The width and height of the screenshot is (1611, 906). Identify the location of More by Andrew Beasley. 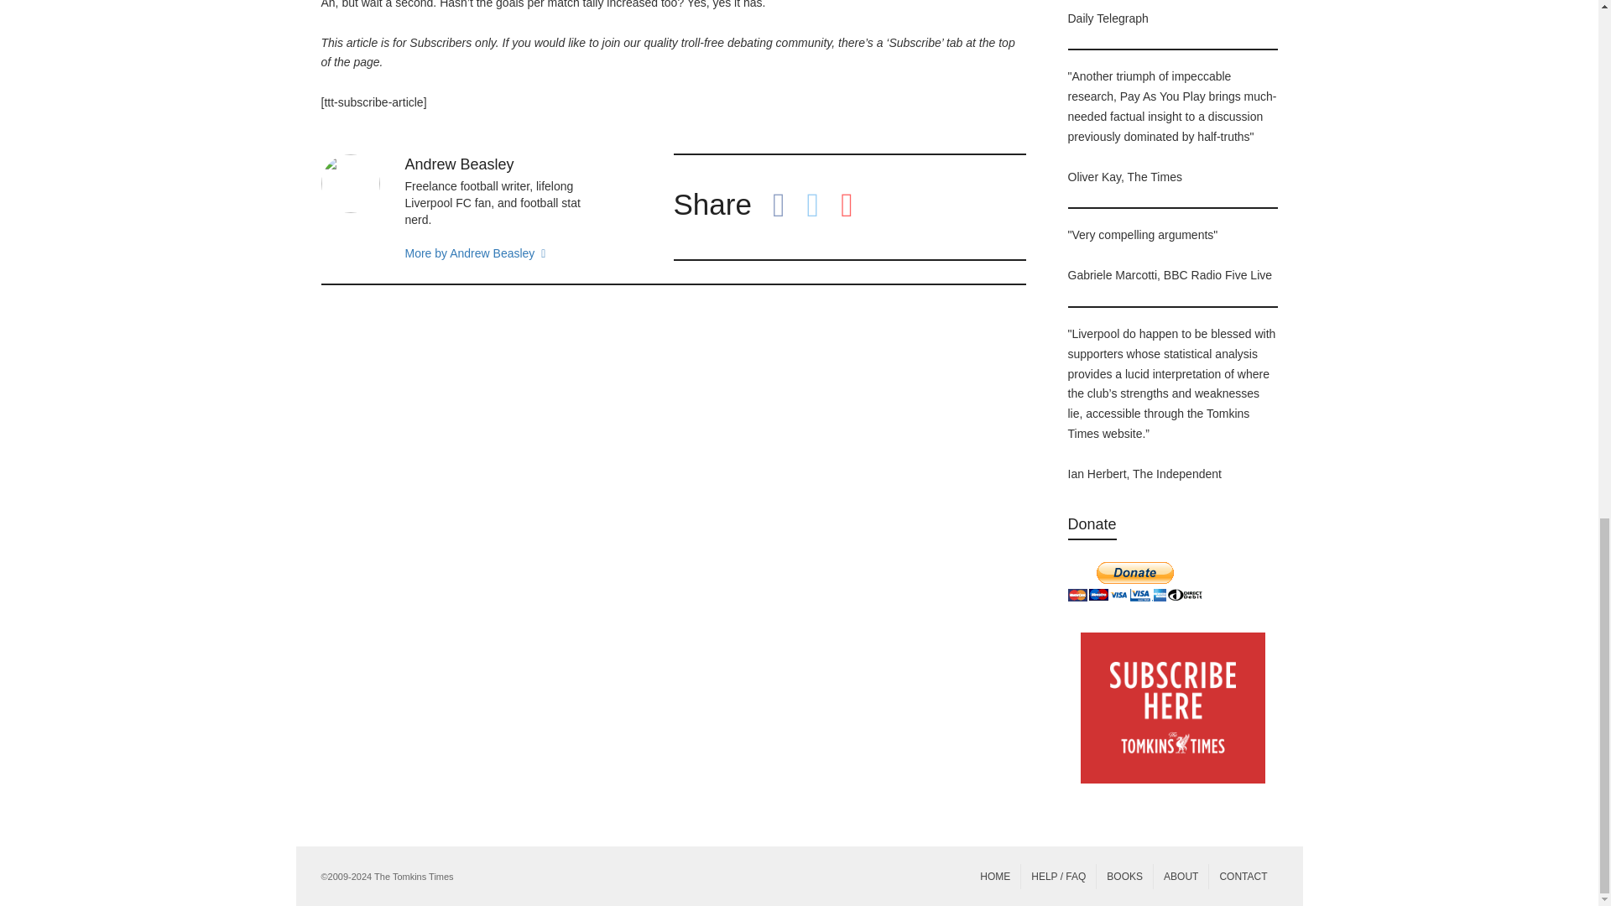
(503, 253).